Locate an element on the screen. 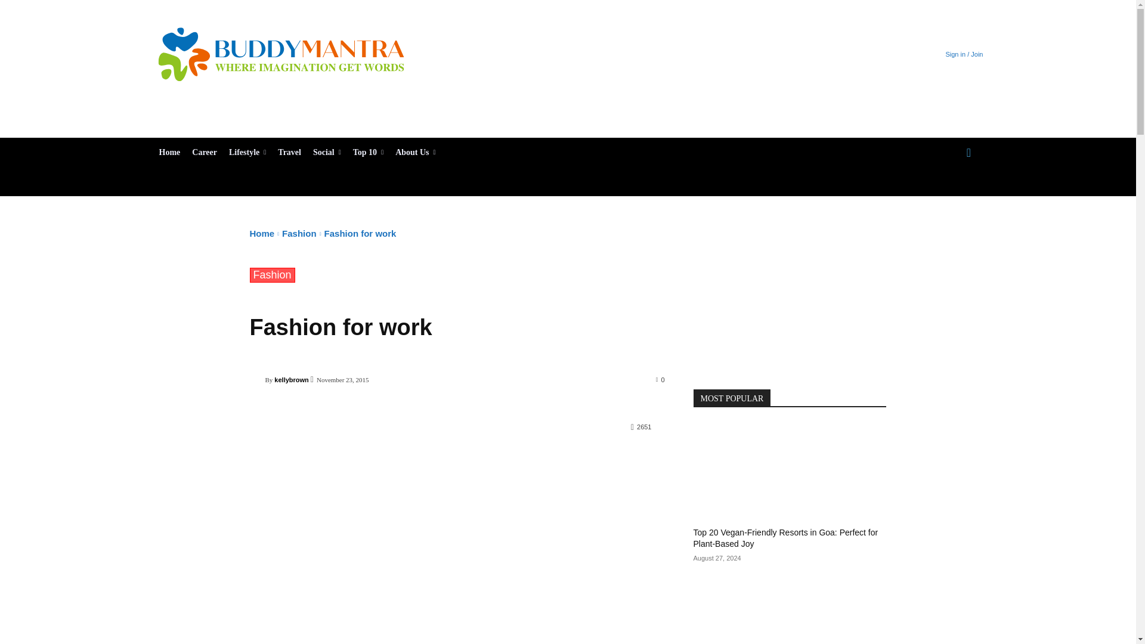  Top 10 is located at coordinates (367, 153).